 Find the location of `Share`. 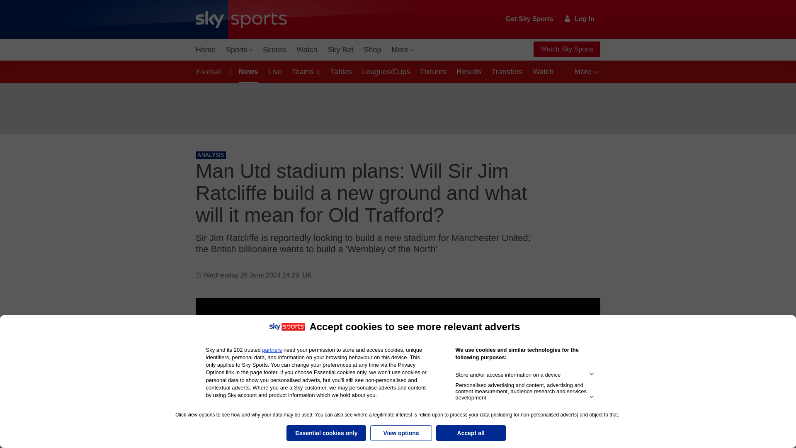

Share is located at coordinates (584, 314).